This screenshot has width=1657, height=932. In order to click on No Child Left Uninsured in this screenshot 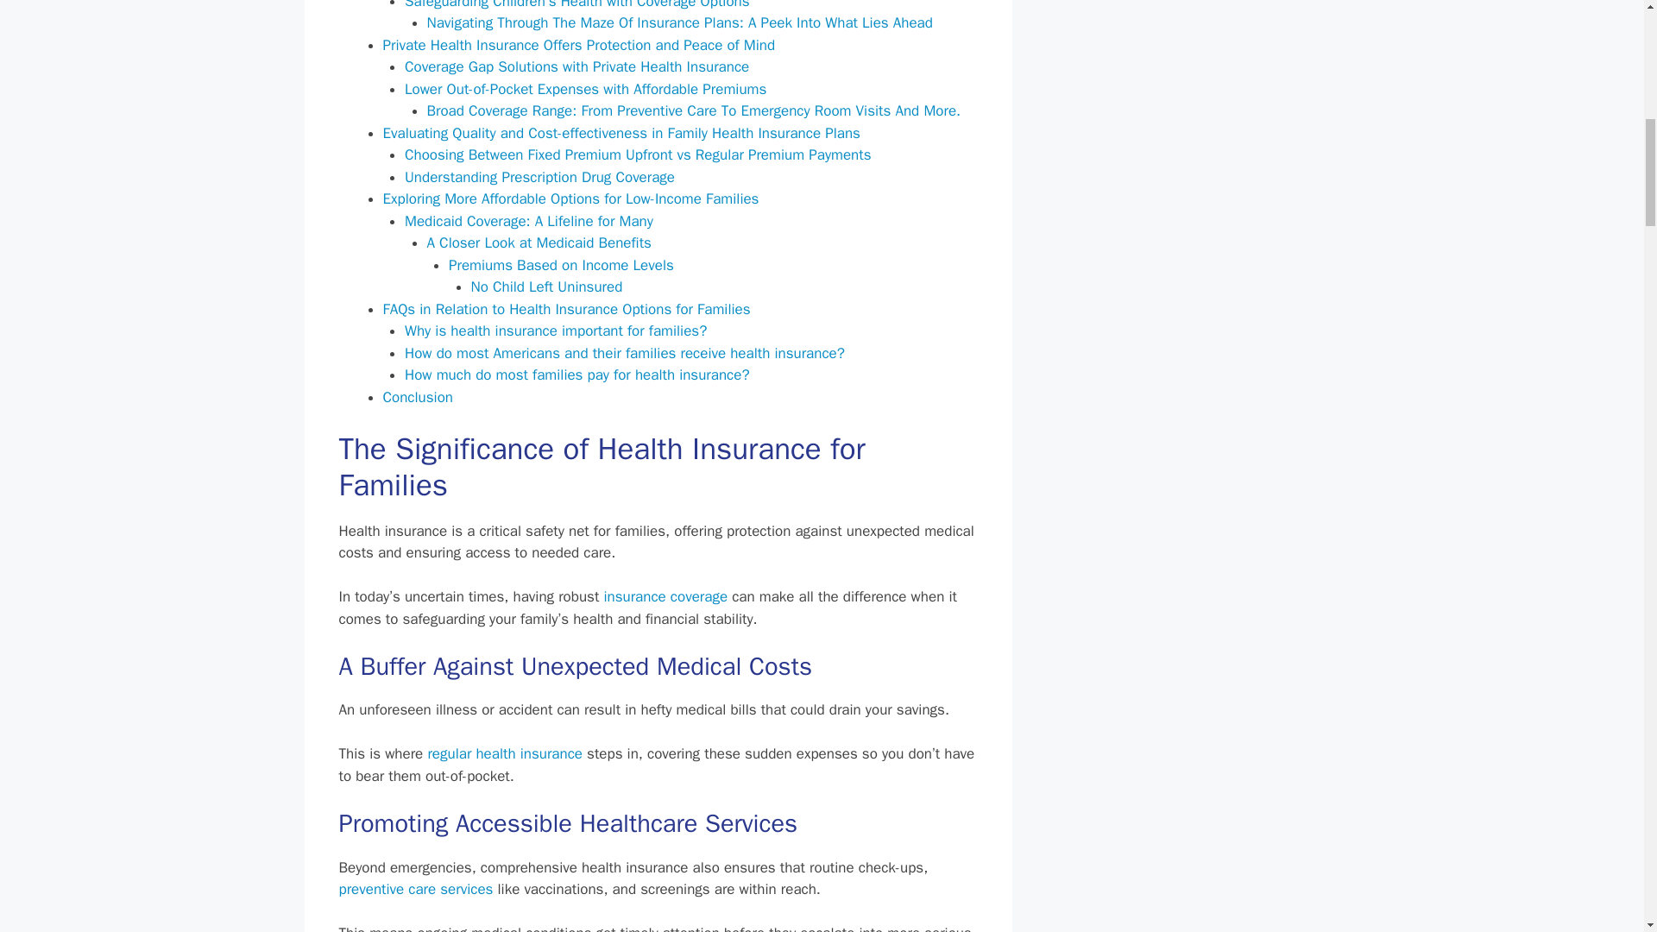, I will do `click(546, 287)`.